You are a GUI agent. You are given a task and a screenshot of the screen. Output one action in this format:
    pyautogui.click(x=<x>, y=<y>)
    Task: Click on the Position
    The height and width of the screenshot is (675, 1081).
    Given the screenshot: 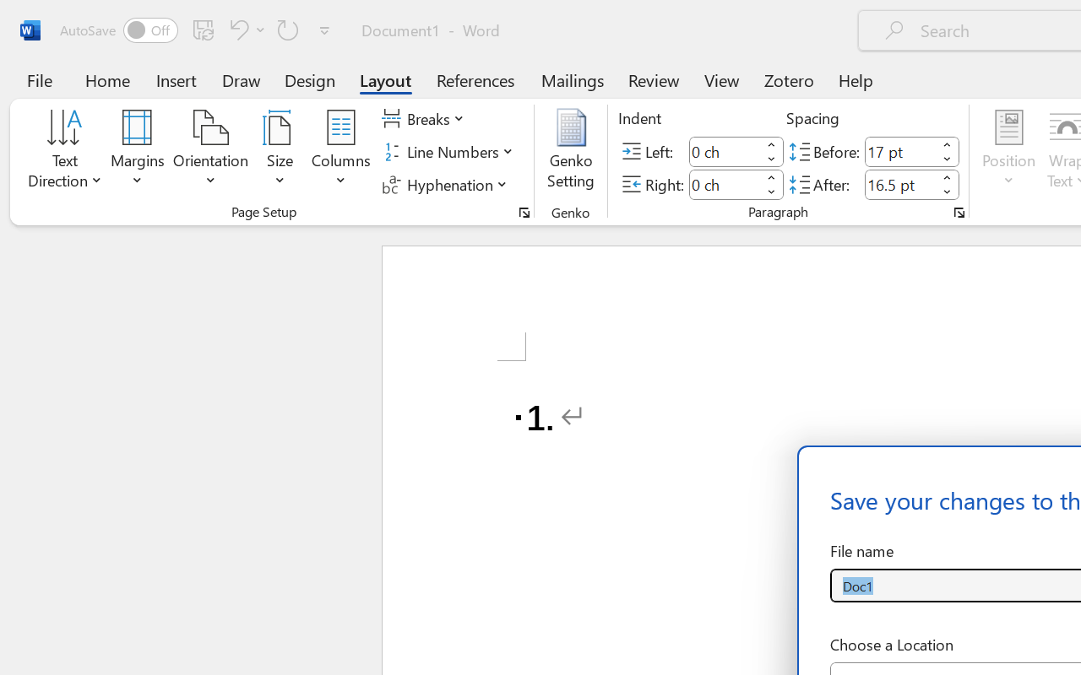 What is the action you would take?
    pyautogui.click(x=1008, y=152)
    